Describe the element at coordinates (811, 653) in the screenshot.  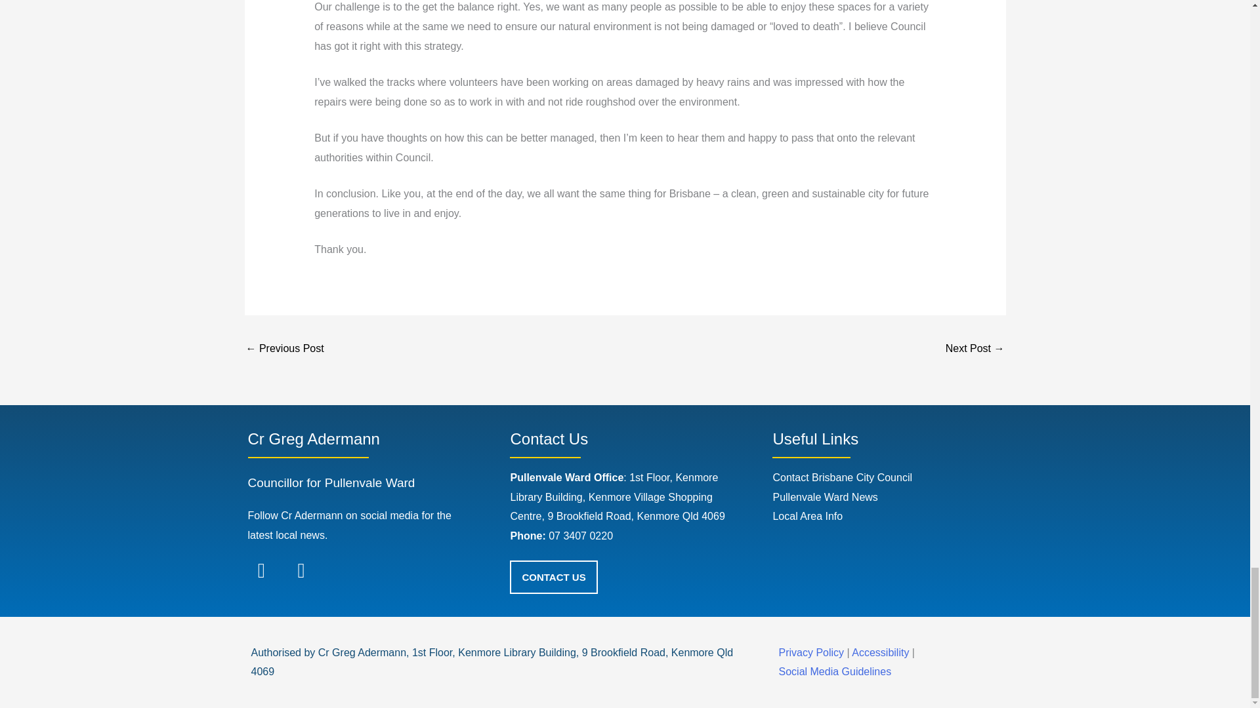
I see `Privacy Policy` at that location.